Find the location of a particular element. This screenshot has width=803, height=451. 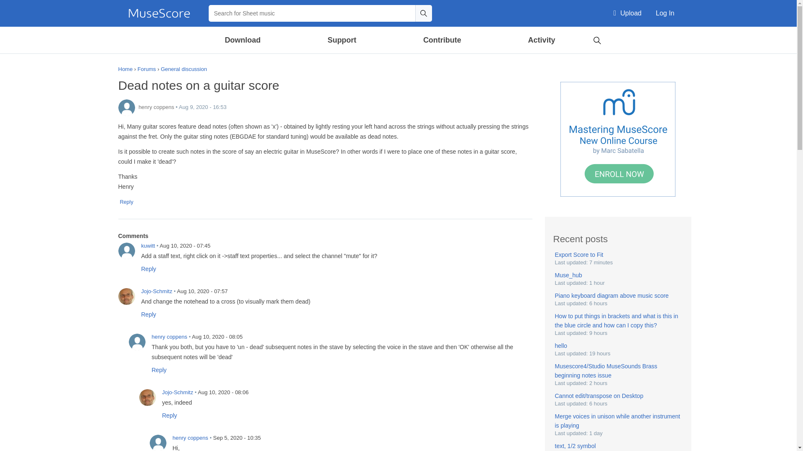

kuwitt is located at coordinates (126, 251).